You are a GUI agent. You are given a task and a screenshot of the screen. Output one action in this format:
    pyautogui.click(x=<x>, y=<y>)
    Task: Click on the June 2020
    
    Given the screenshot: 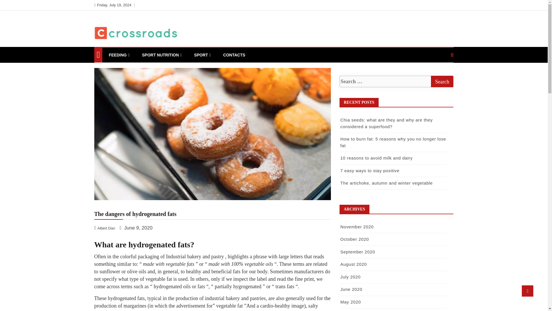 What is the action you would take?
    pyautogui.click(x=351, y=289)
    